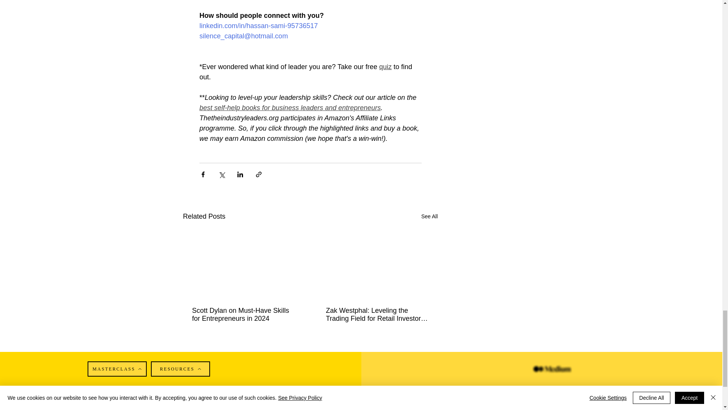  What do you see at coordinates (290, 108) in the screenshot?
I see `best self-help books for business leaders and entrepreneurs` at bounding box center [290, 108].